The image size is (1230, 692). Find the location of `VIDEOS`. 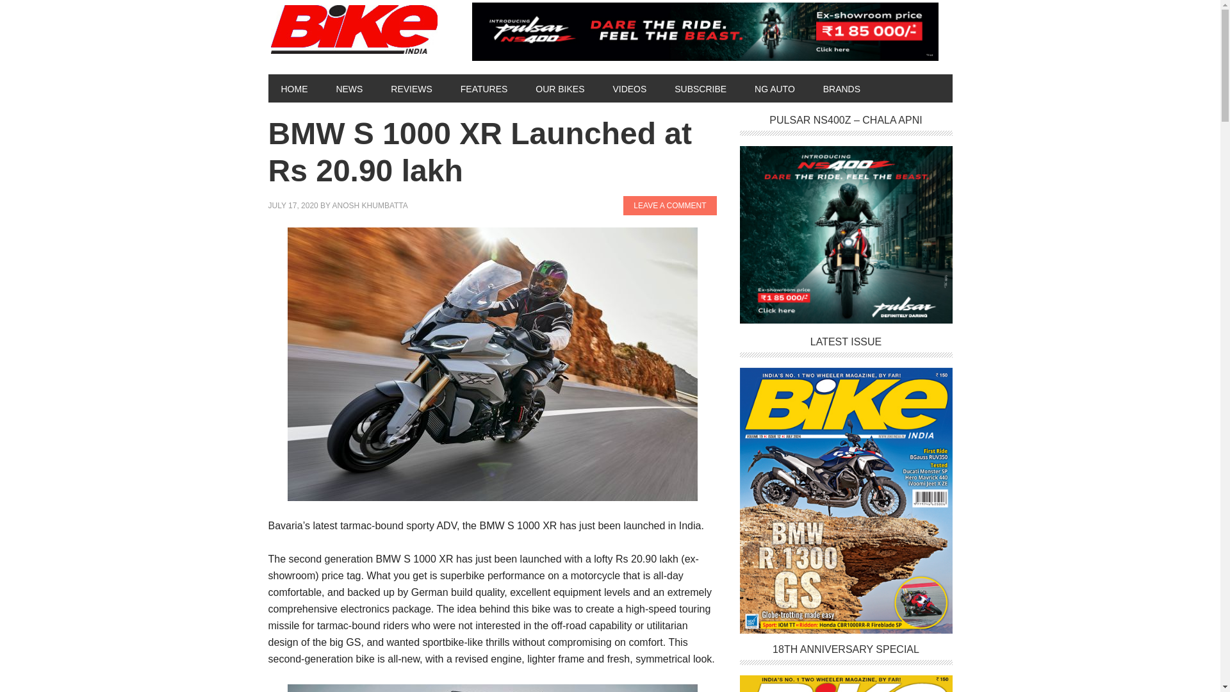

VIDEOS is located at coordinates (629, 88).